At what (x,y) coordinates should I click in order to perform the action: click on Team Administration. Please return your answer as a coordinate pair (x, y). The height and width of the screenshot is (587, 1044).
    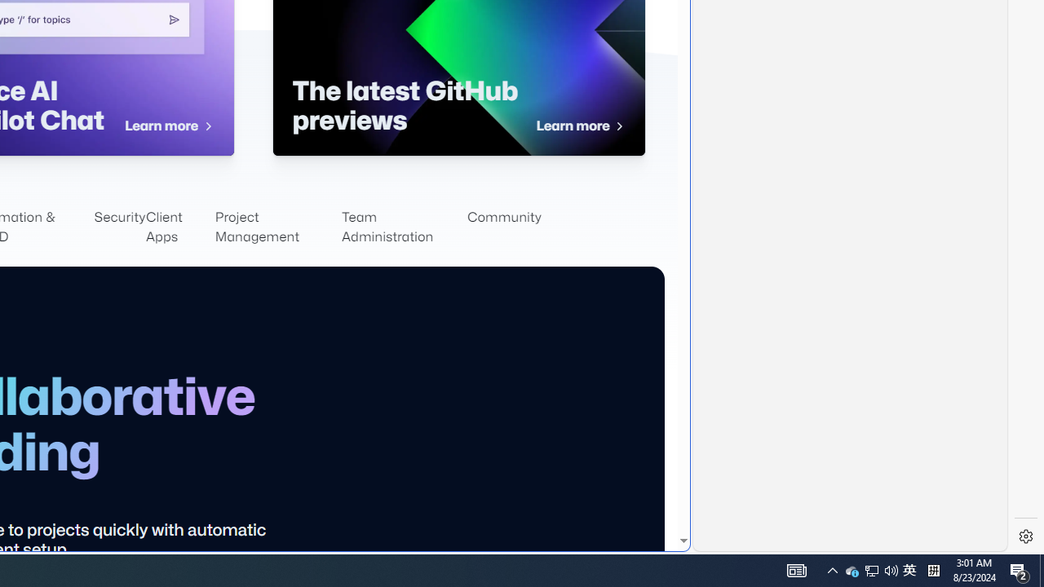
    Looking at the image, I should click on (405, 227).